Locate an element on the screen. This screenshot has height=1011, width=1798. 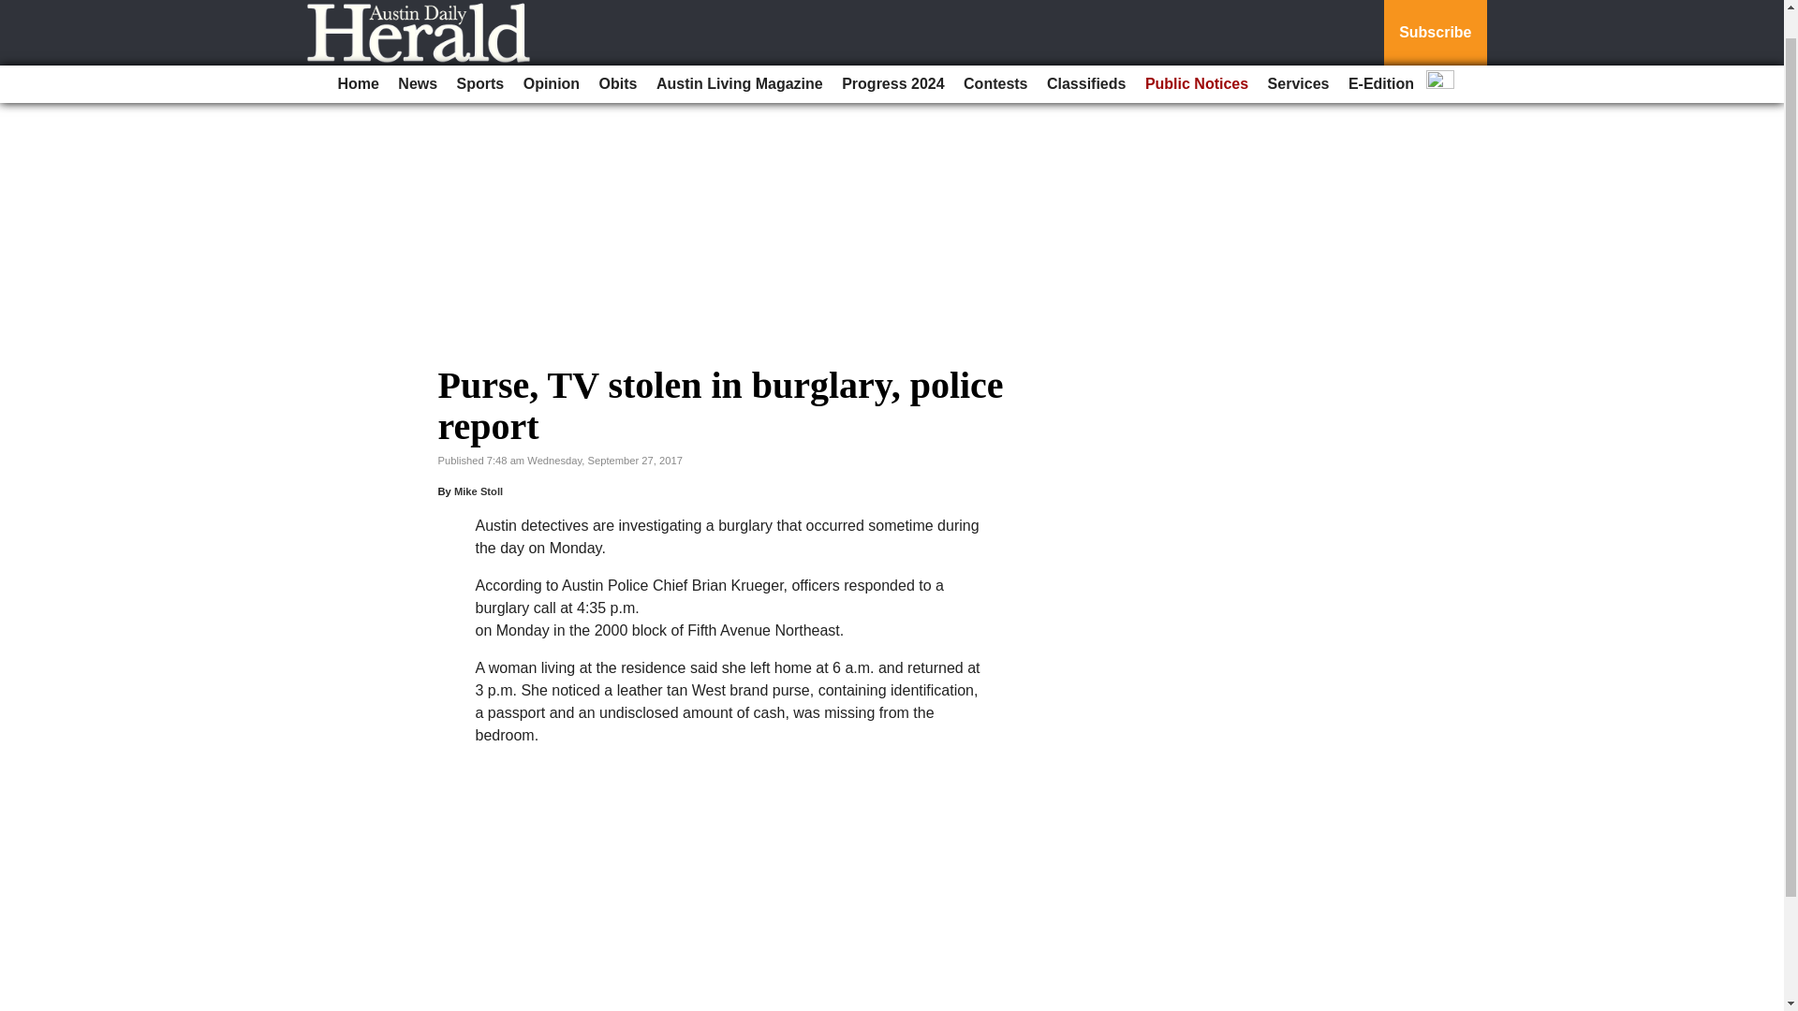
News is located at coordinates (417, 54).